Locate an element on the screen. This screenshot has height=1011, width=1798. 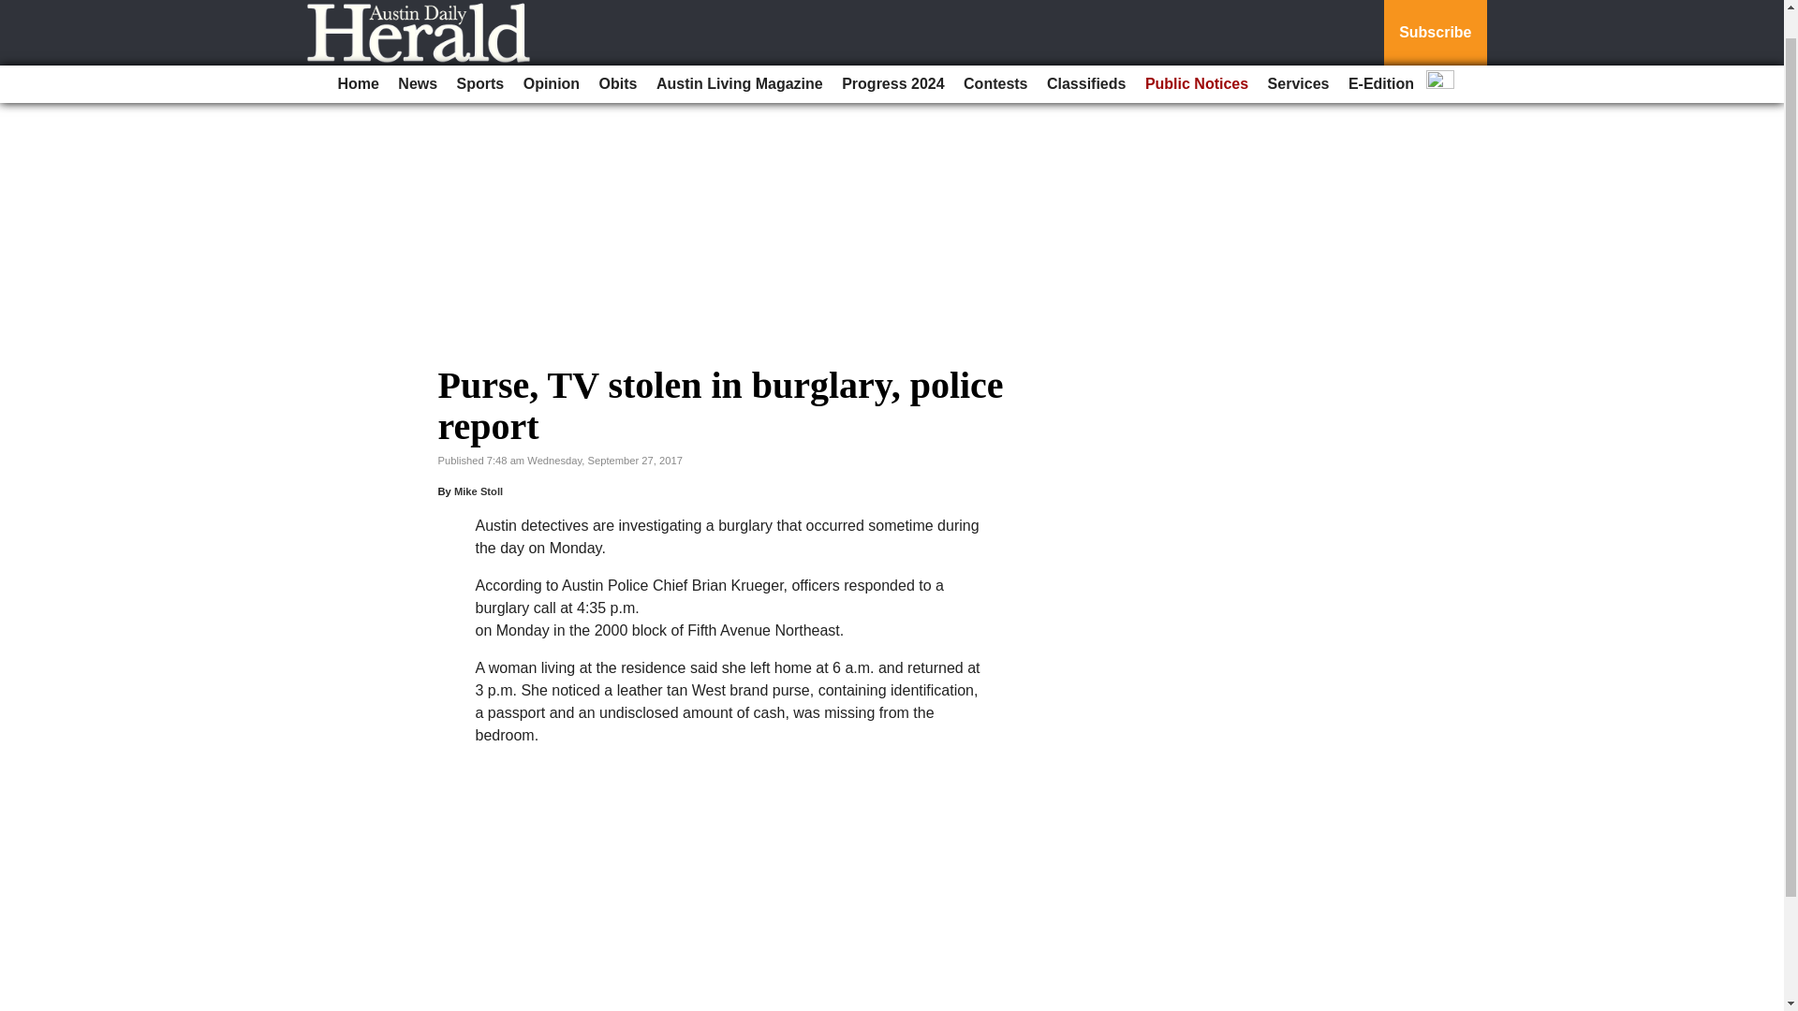
News is located at coordinates (417, 54).